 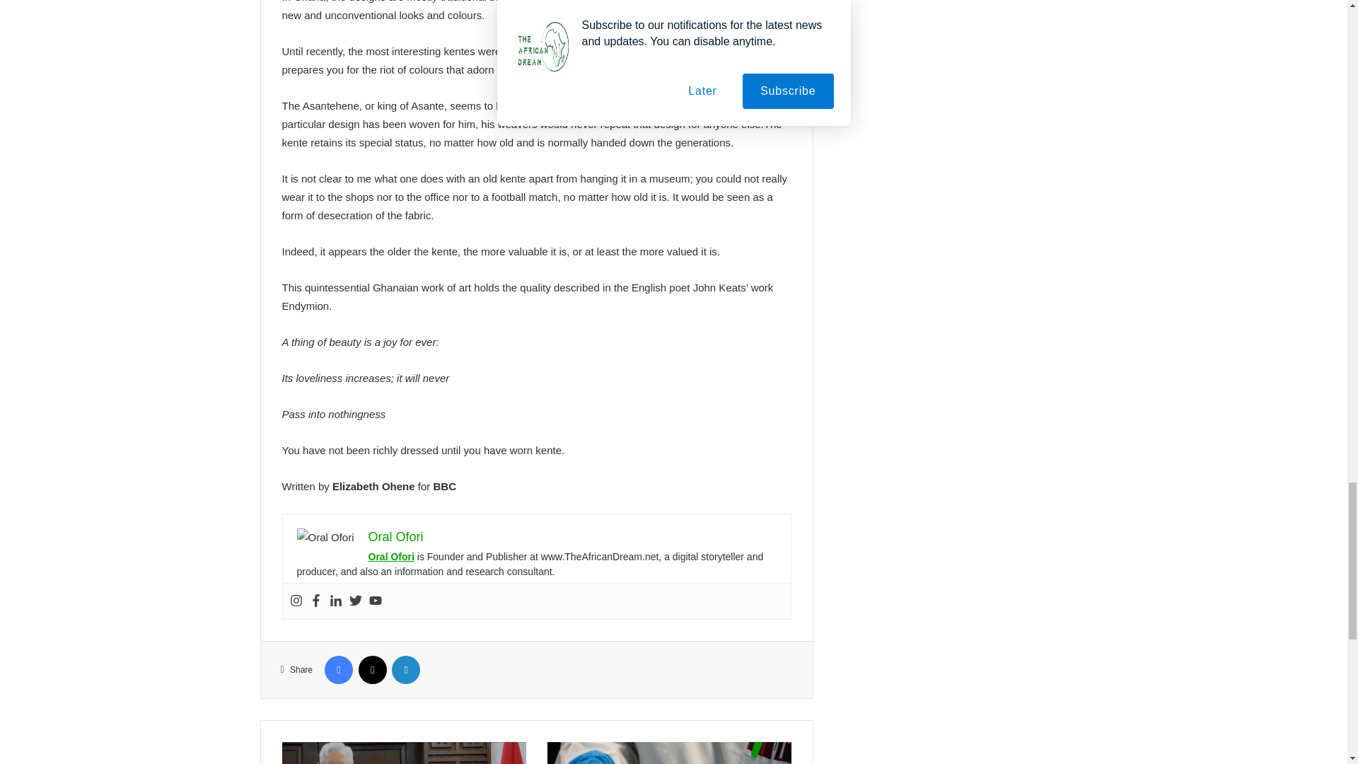 I want to click on Instagram, so click(x=296, y=601).